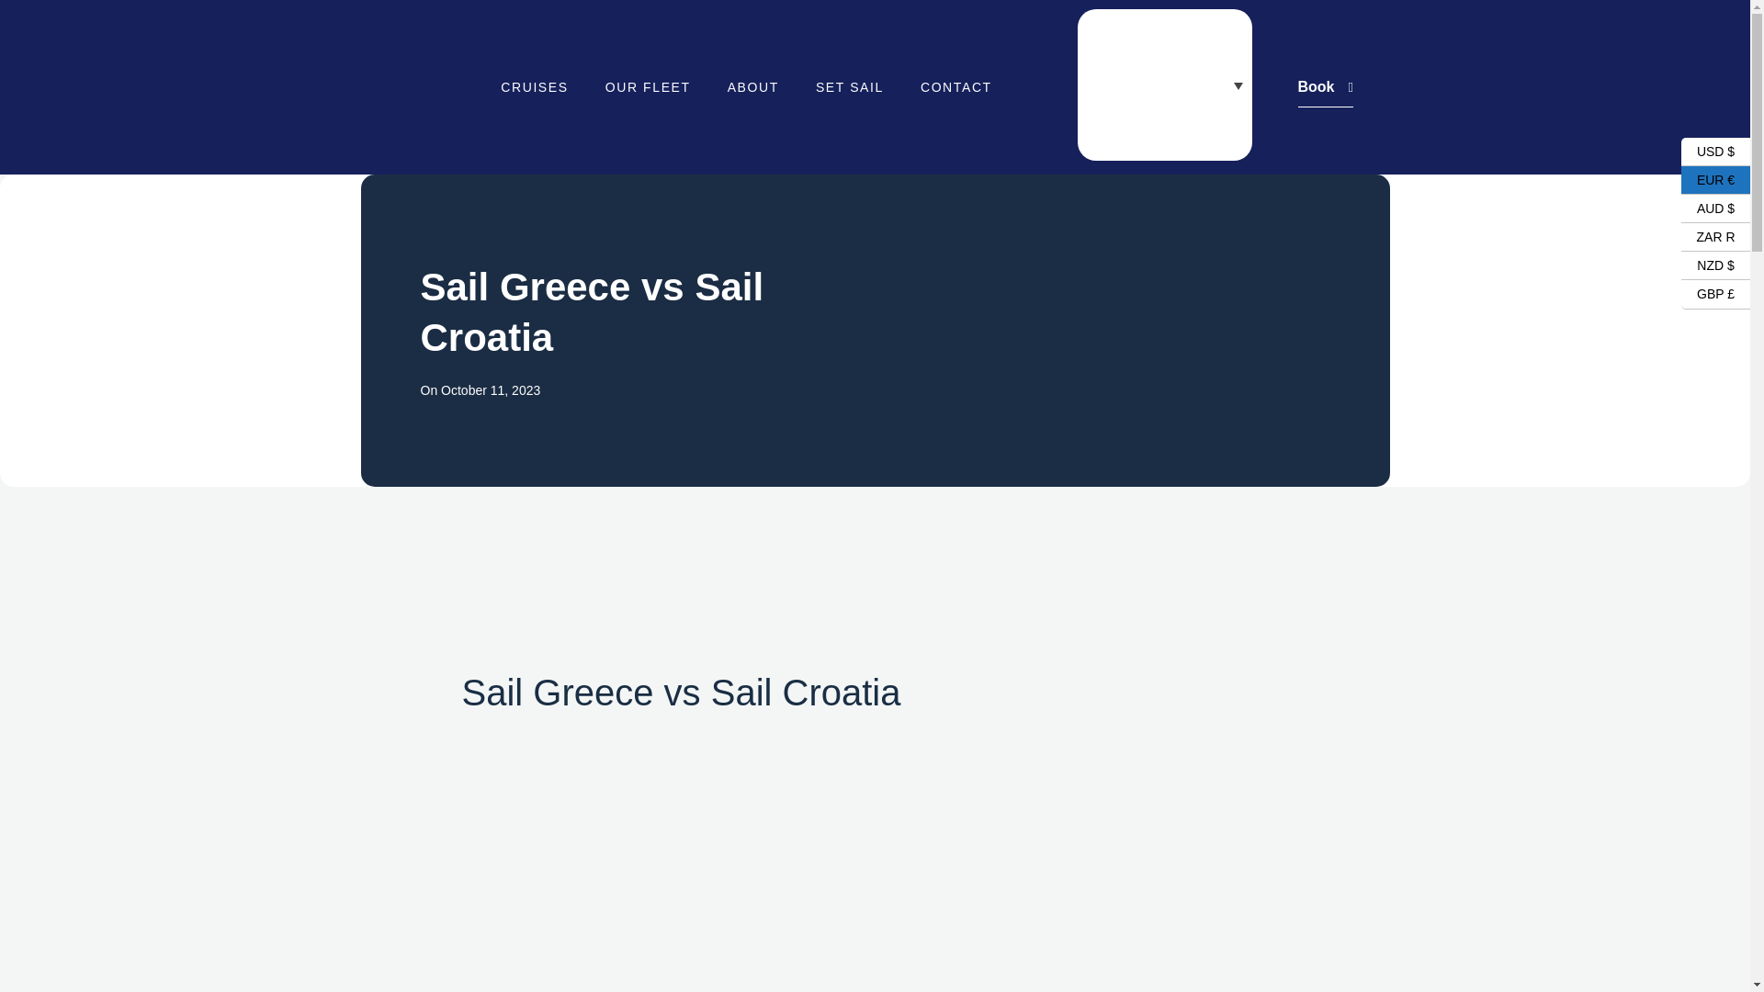 This screenshot has height=992, width=1764. Describe the element at coordinates (955, 86) in the screenshot. I see `CONTACT` at that location.